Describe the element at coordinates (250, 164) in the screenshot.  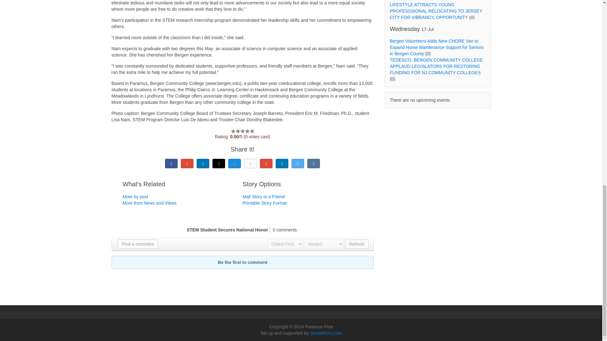
I see `Odnoklassniki` at that location.